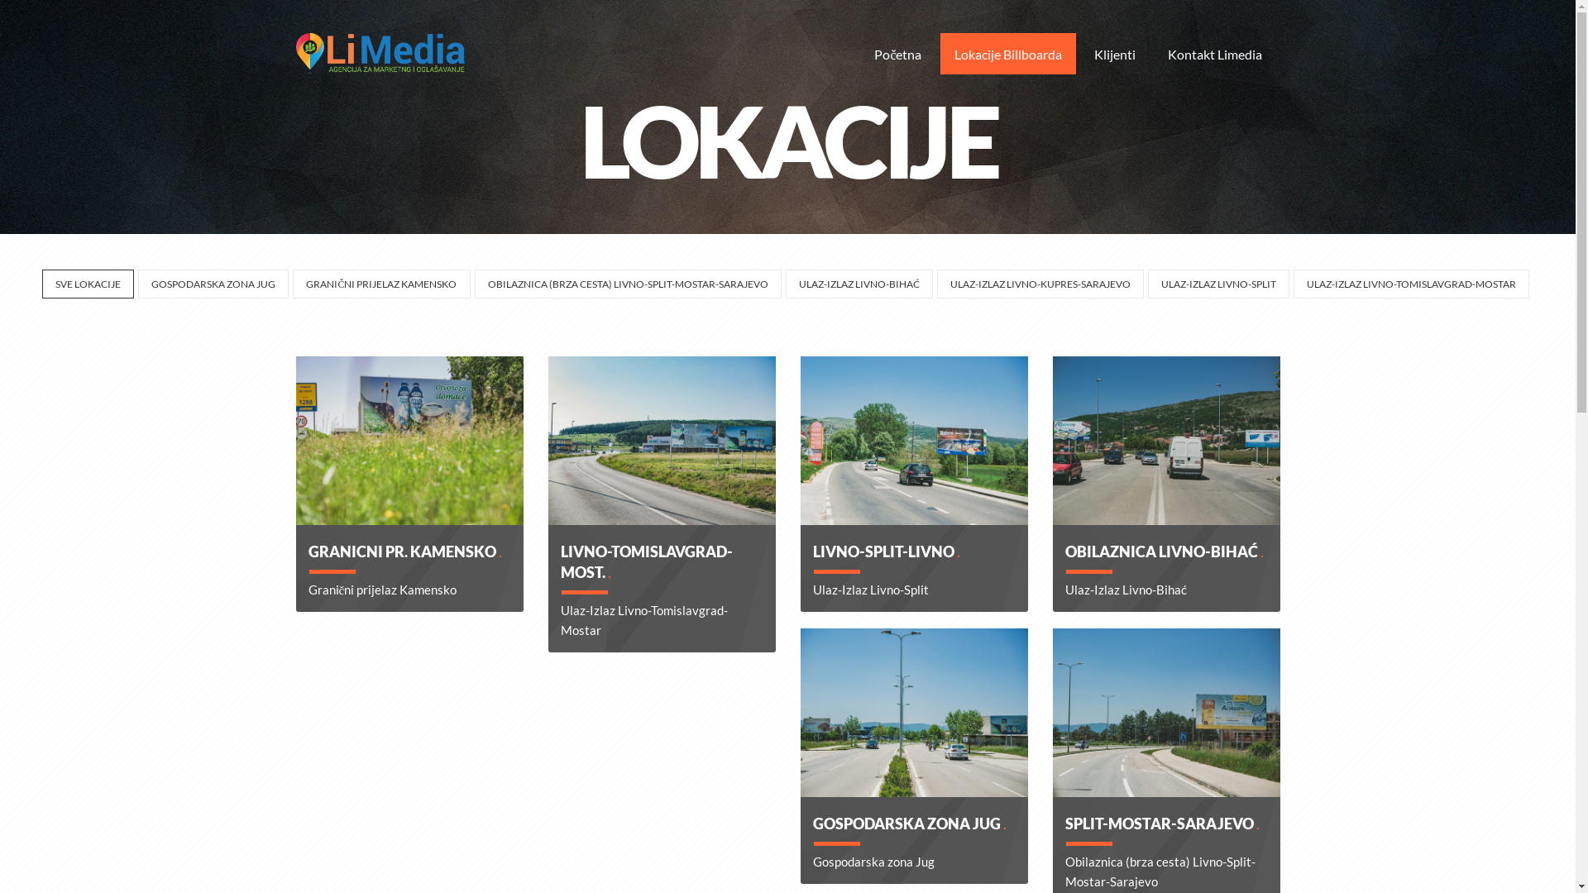 The image size is (1588, 893). Describe the element at coordinates (1411, 284) in the screenshot. I see `ULAZ-IZLAZ LIVNO-TOMISLAVGRAD-MOSTAR` at that location.